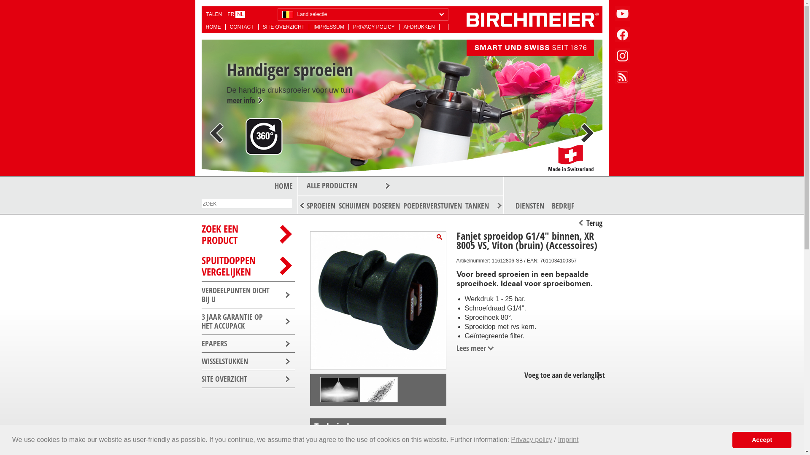  What do you see at coordinates (248, 322) in the screenshot?
I see `3 JAAR GARANTIE OP HET ACCUPACK` at bounding box center [248, 322].